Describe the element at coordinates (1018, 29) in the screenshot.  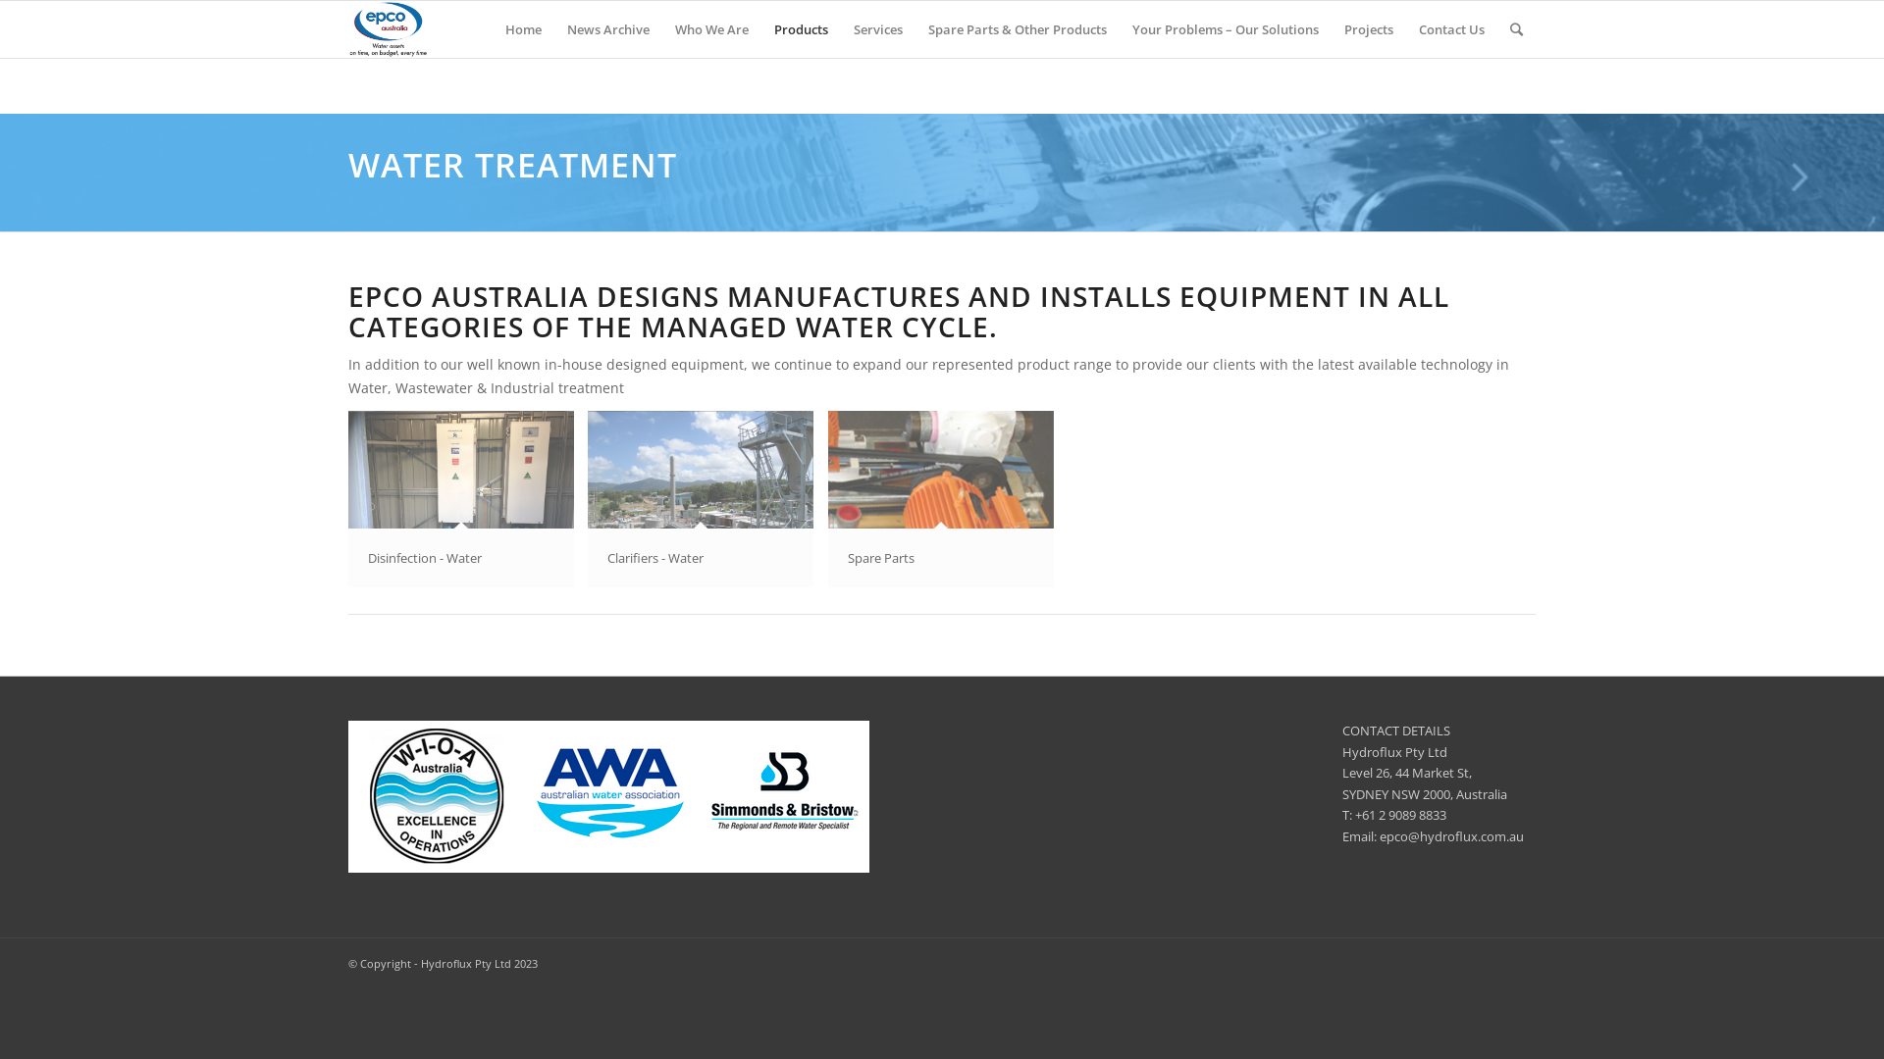
I see `Spare Parts & Other Products` at that location.